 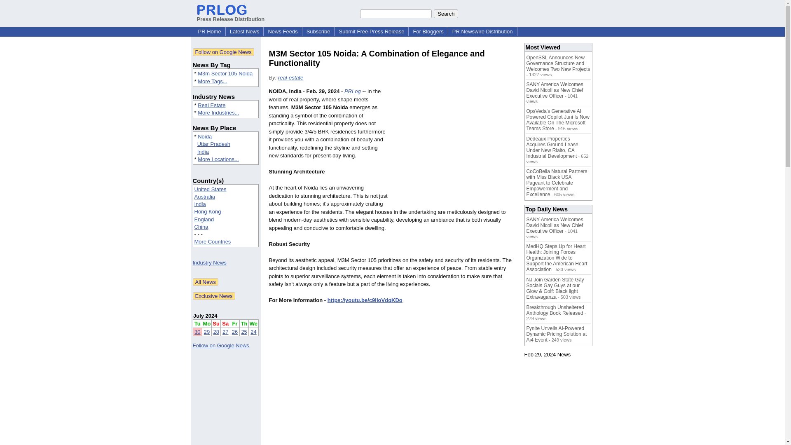 What do you see at coordinates (235, 332) in the screenshot?
I see `26` at bounding box center [235, 332].